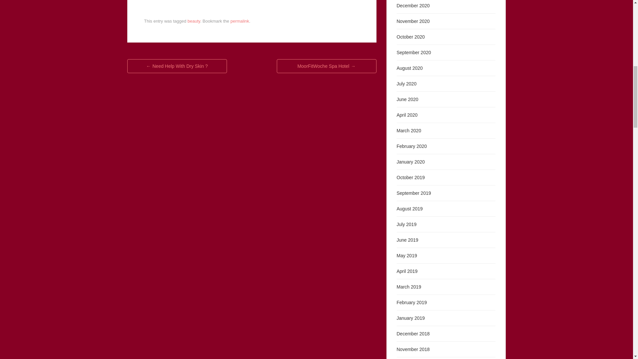 The image size is (638, 359). What do you see at coordinates (413, 21) in the screenshot?
I see `November 2020` at bounding box center [413, 21].